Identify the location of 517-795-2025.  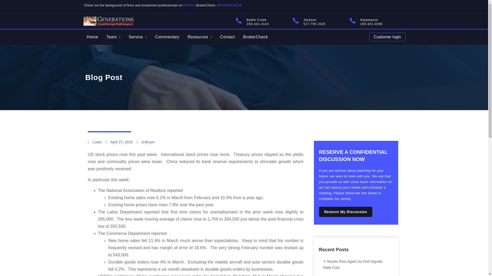
(315, 24).